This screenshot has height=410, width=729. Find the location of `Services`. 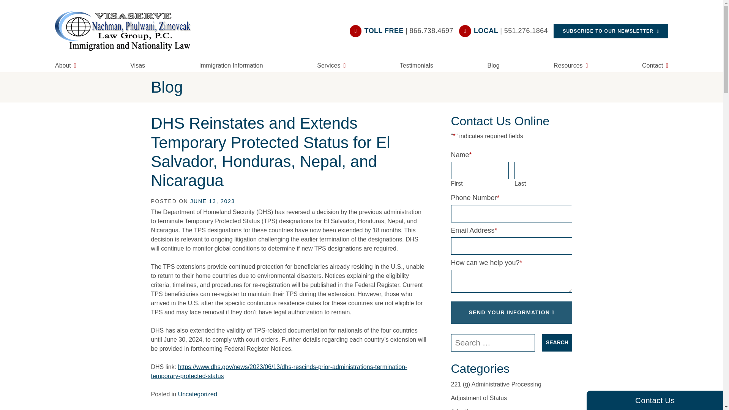

Services is located at coordinates (331, 65).